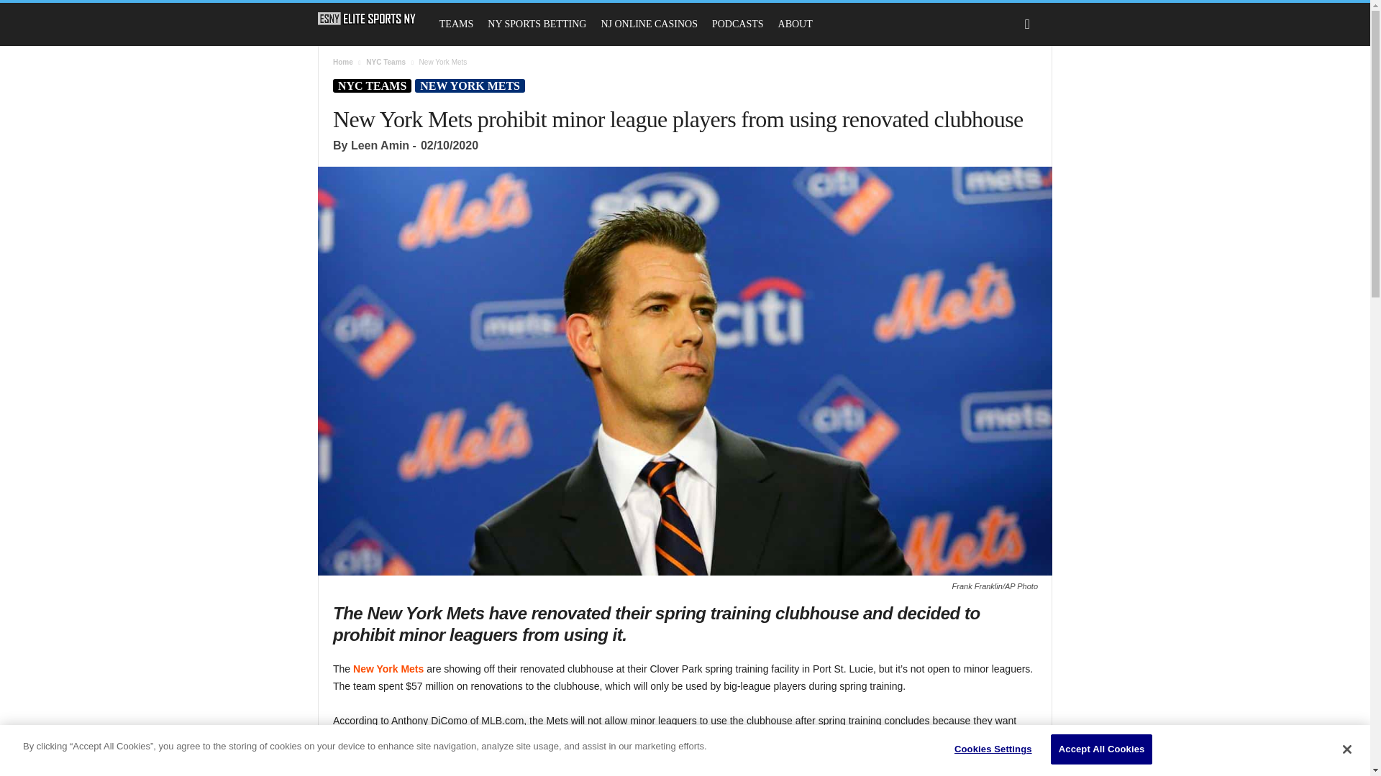  Describe the element at coordinates (456, 24) in the screenshot. I see `TEAMS` at that location.